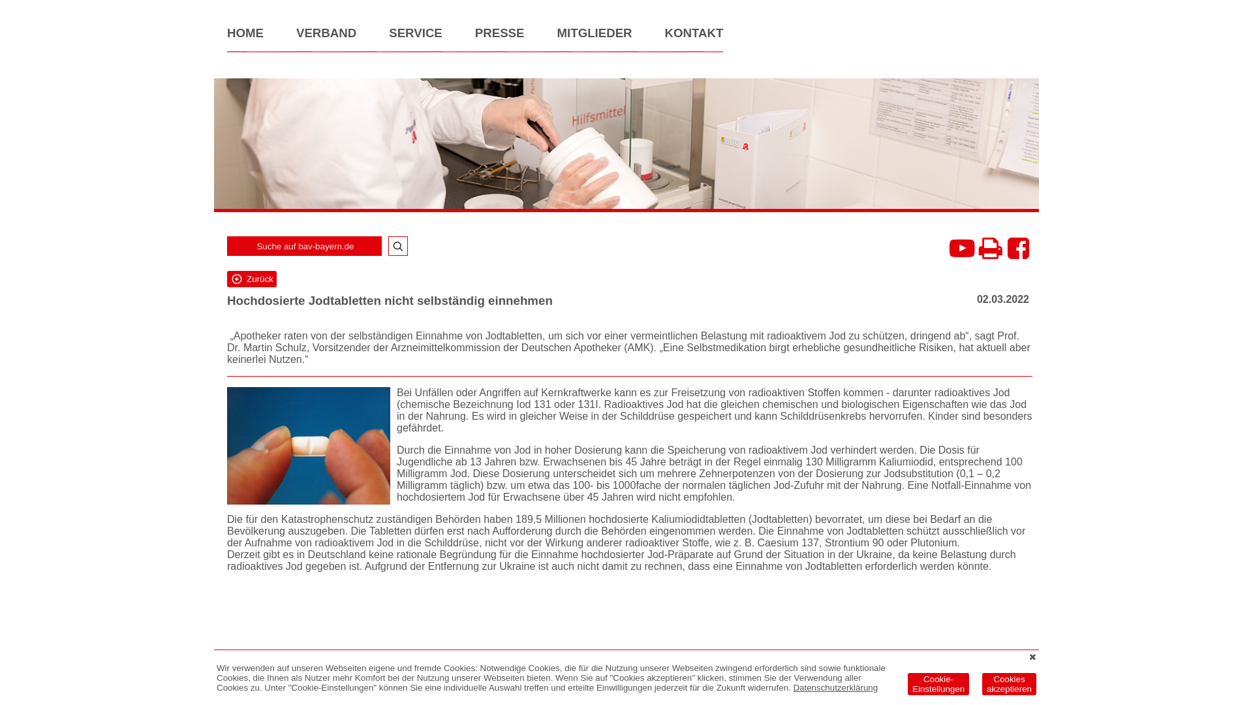 The image size is (1253, 705). What do you see at coordinates (500, 39) in the screenshot?
I see `PRESSE` at bounding box center [500, 39].